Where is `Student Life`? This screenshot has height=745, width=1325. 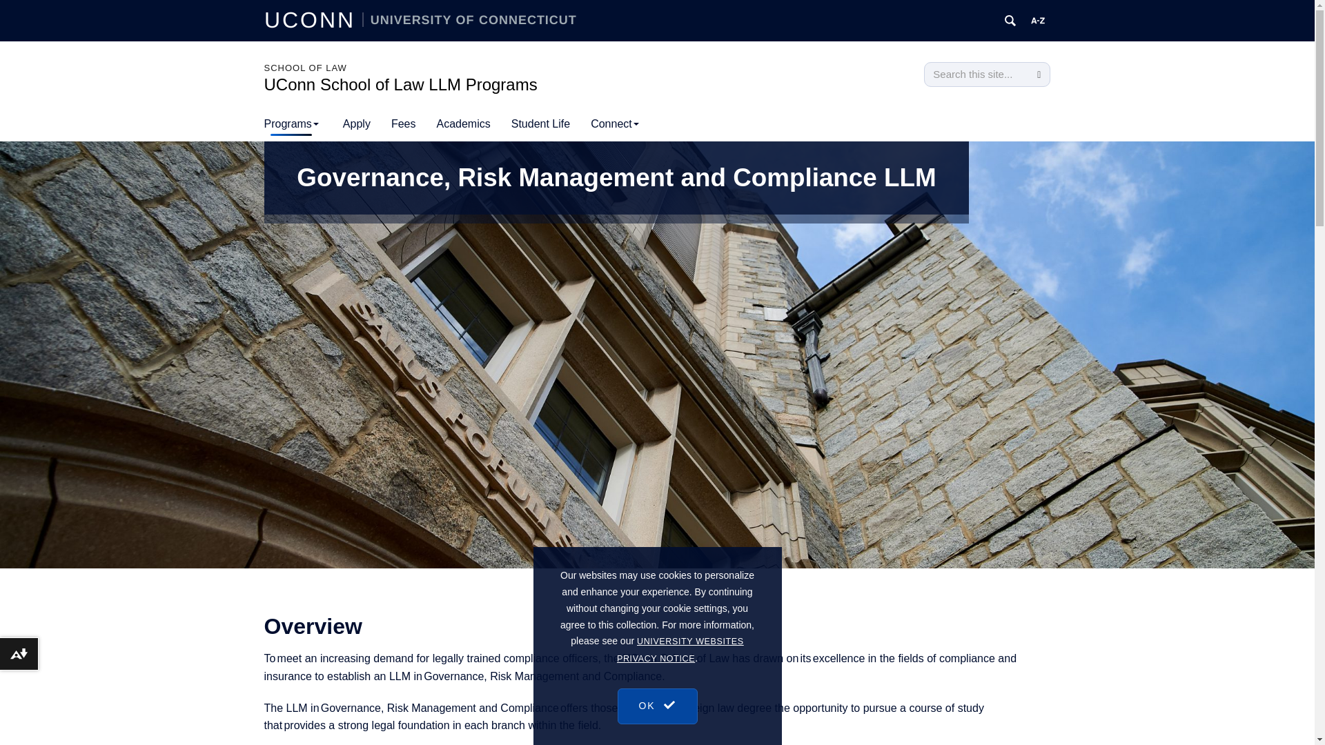 Student Life is located at coordinates (540, 124).